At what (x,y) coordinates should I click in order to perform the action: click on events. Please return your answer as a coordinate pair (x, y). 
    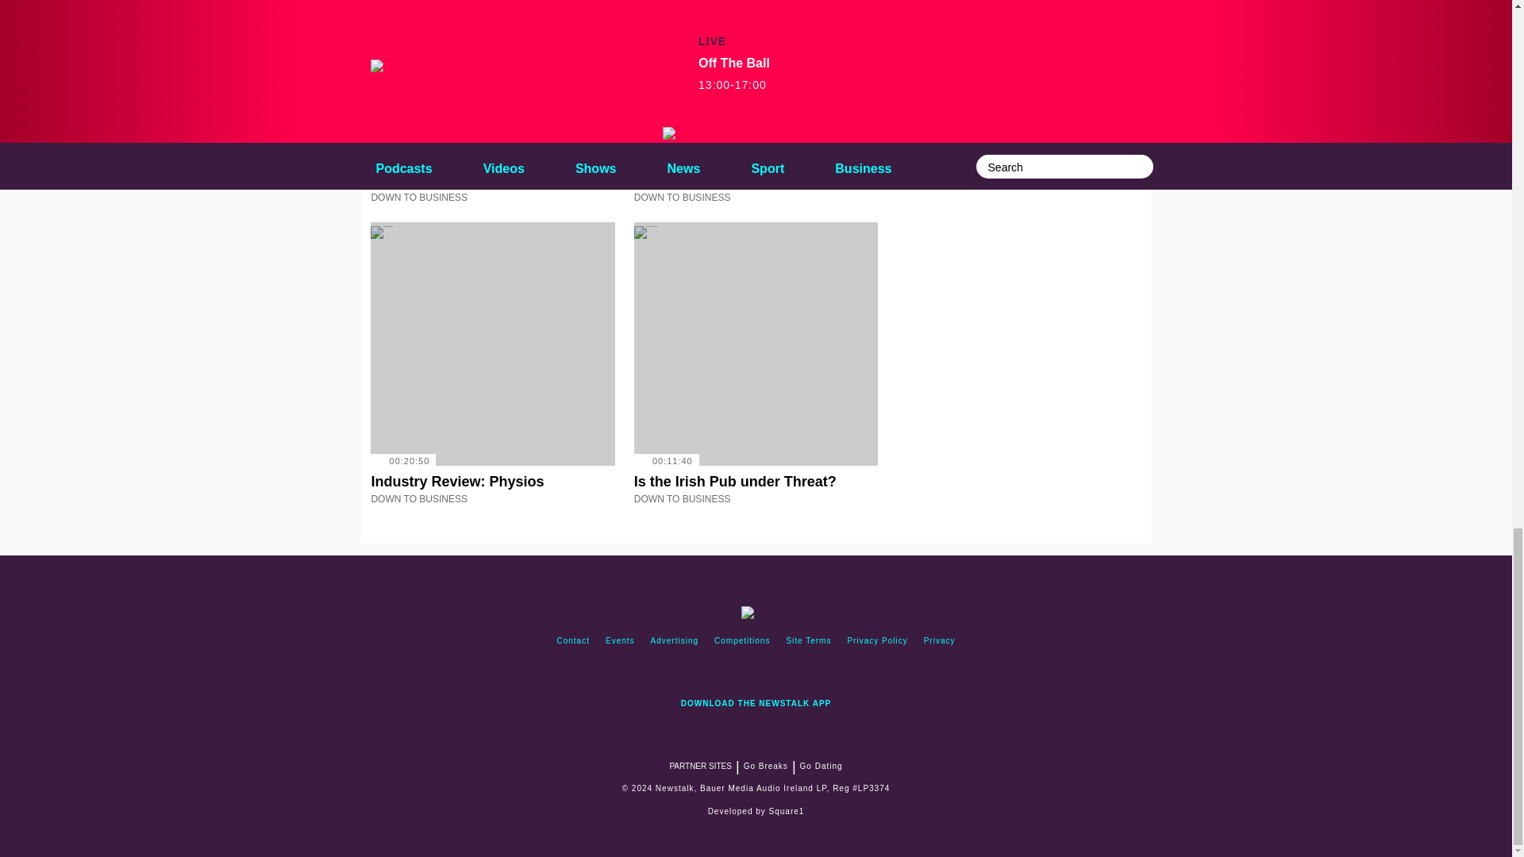
    Looking at the image, I should click on (620, 641).